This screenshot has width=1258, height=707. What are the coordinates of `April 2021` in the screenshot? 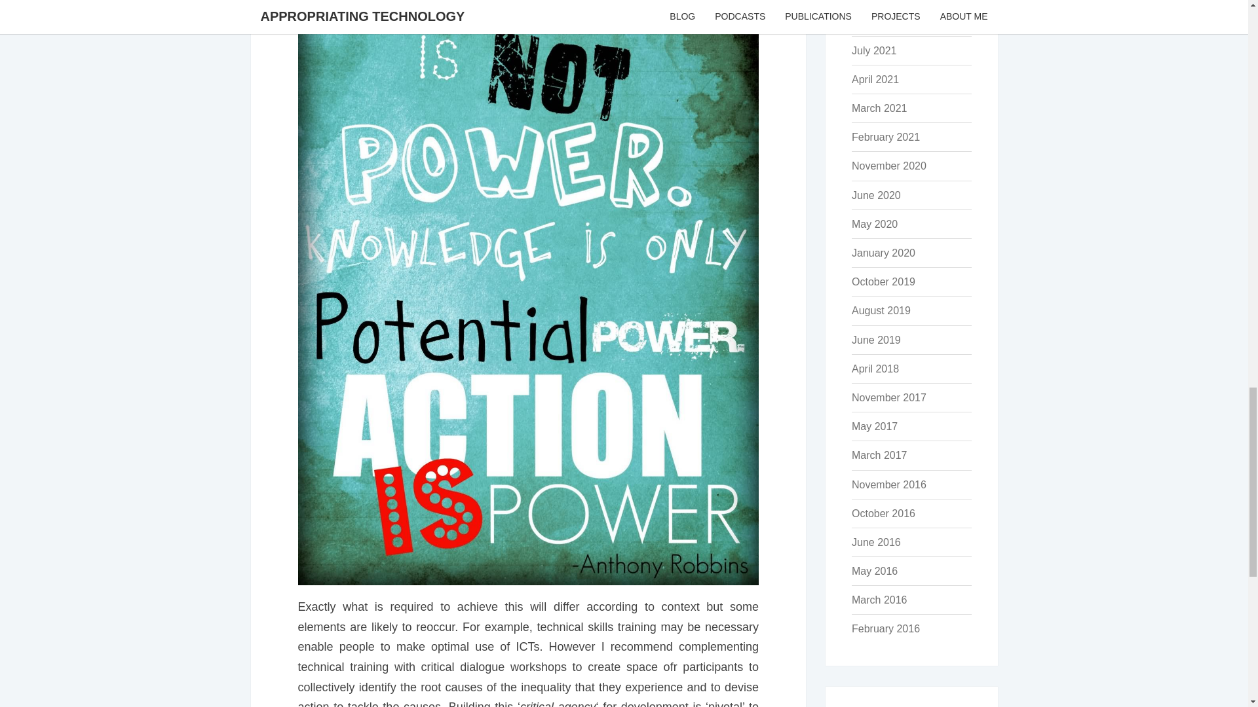 It's located at (875, 79).